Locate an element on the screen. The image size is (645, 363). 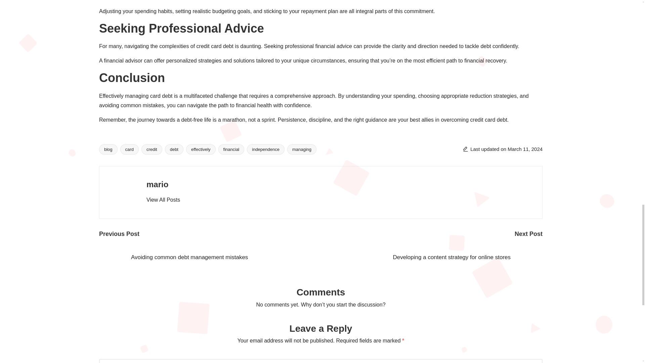
independence is located at coordinates (265, 149).